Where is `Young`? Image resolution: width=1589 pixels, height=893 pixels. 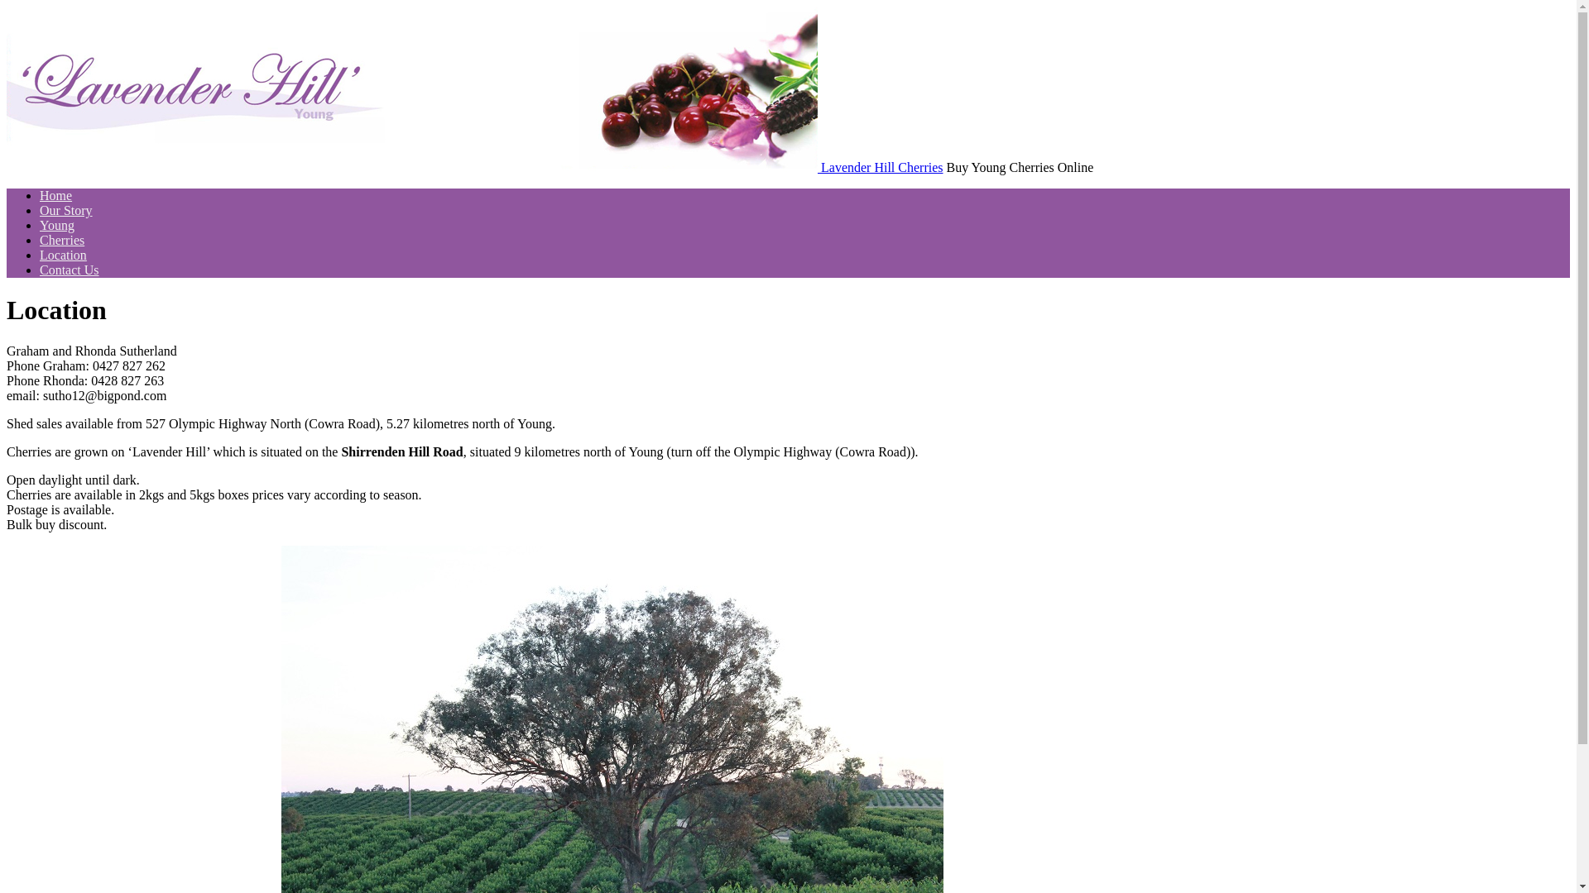 Young is located at coordinates (57, 225).